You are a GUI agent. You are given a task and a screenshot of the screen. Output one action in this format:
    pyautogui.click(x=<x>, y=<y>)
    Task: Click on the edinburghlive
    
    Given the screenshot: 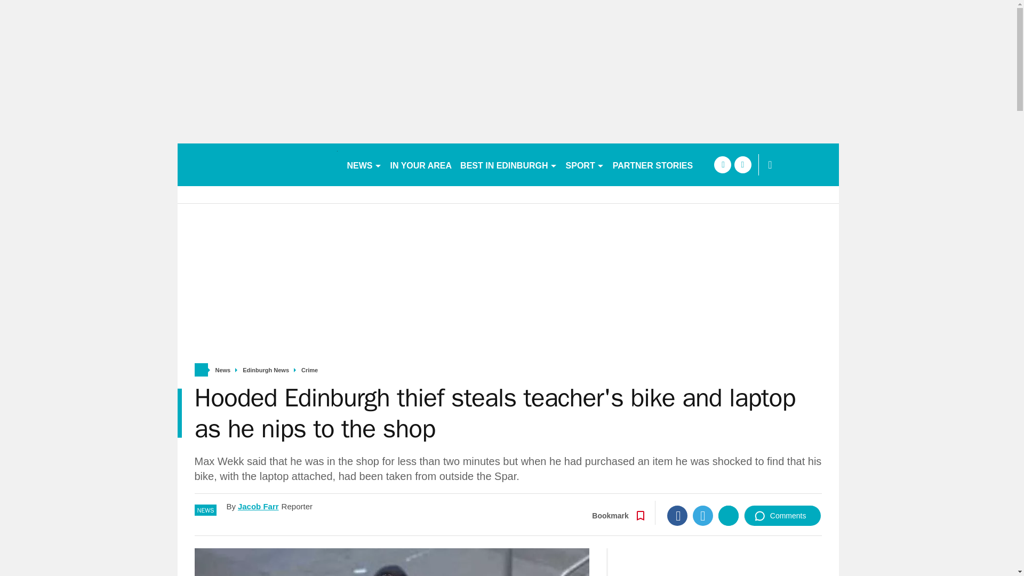 What is the action you would take?
    pyautogui.click(x=257, y=164)
    